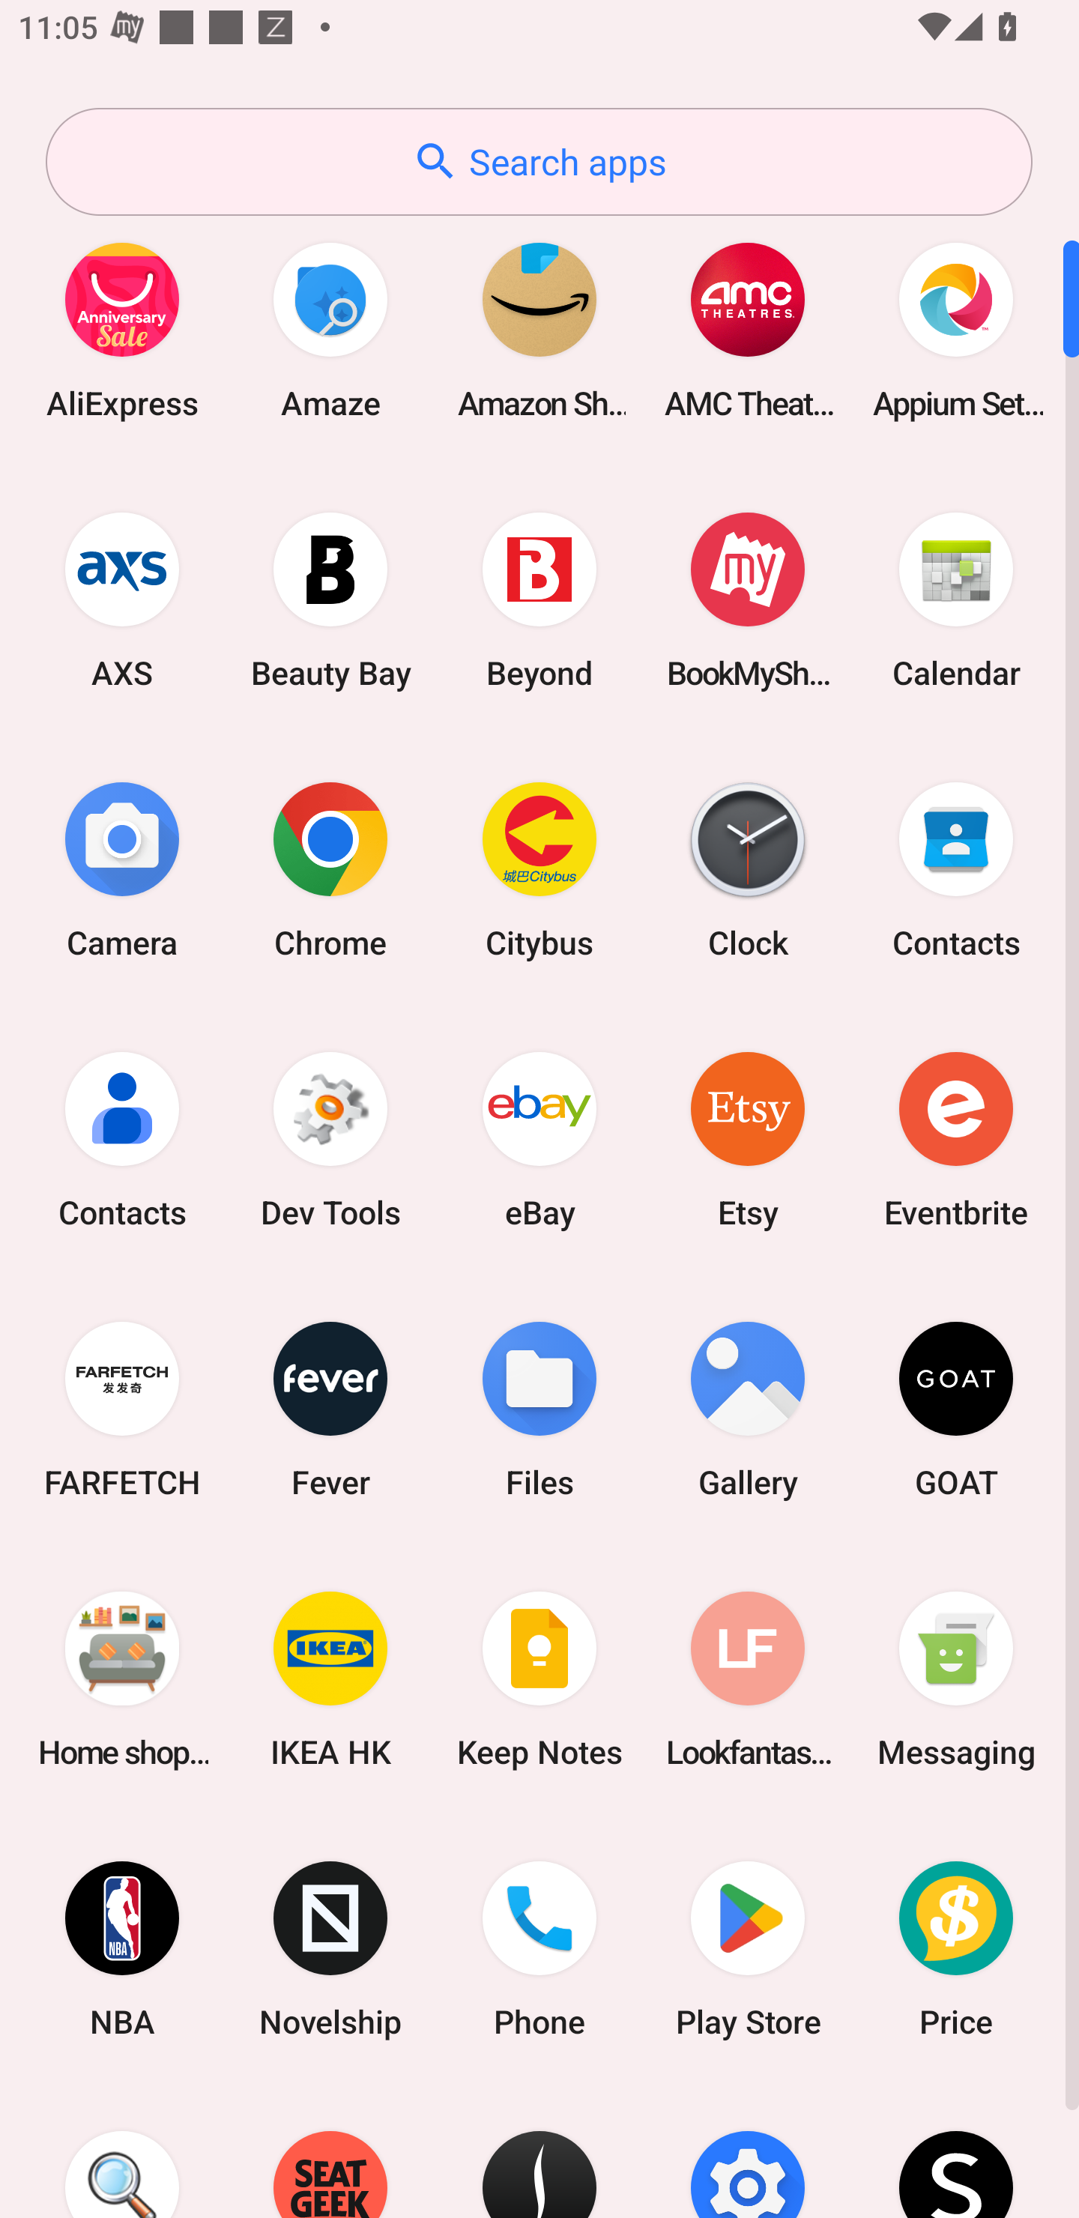 This screenshot has width=1079, height=2218. Describe the element at coordinates (330, 1678) in the screenshot. I see `IKEA HK` at that location.